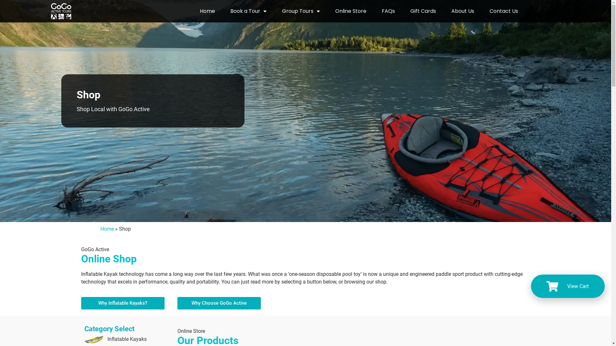 The height and width of the screenshot is (346, 616). What do you see at coordinates (123, 303) in the screenshot?
I see `Why Inflatable Kayaks?` at bounding box center [123, 303].